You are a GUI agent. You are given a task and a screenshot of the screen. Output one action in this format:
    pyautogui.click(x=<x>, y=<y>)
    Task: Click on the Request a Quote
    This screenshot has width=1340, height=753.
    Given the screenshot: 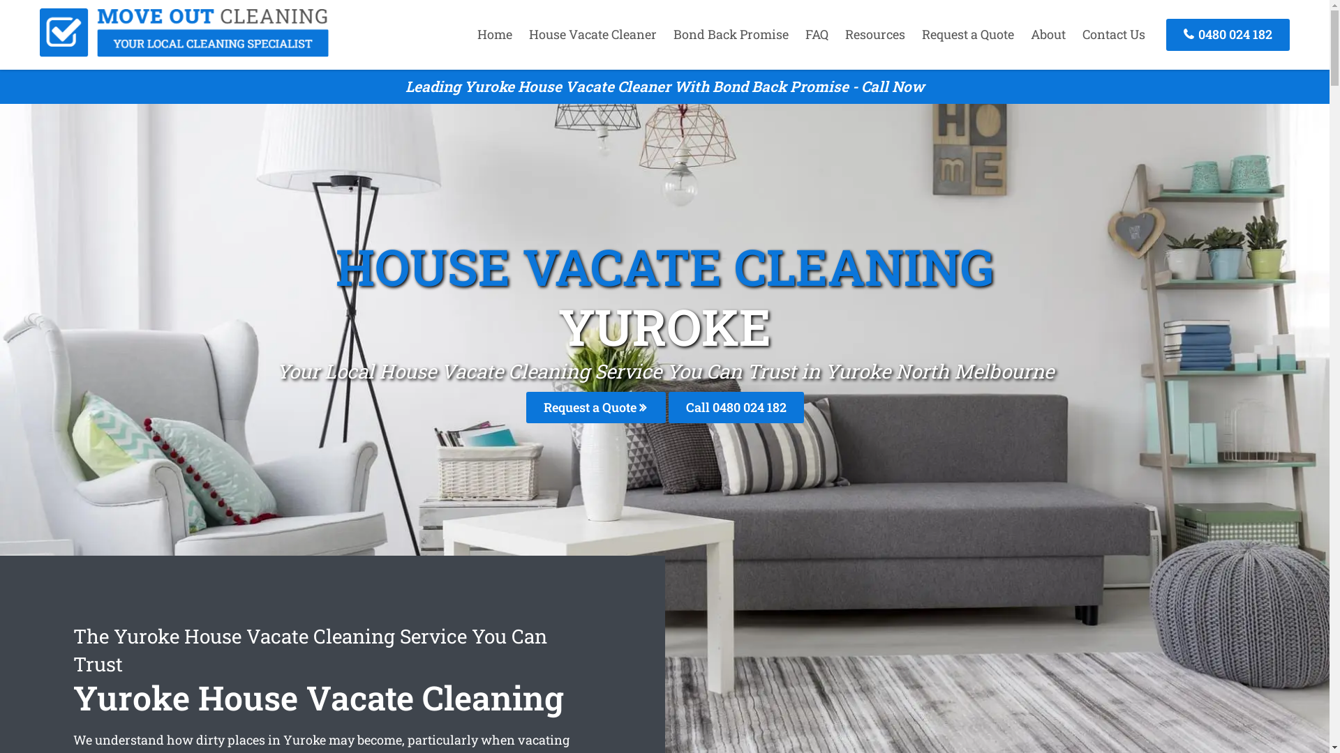 What is the action you would take?
    pyautogui.click(x=968, y=34)
    